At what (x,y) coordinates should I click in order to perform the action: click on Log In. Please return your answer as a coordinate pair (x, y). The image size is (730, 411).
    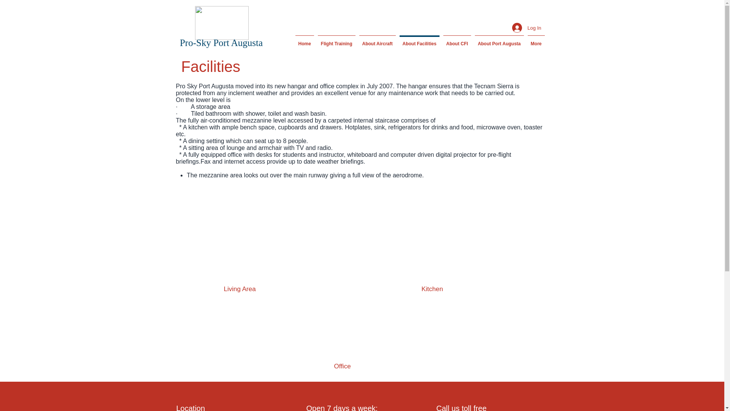
    Looking at the image, I should click on (526, 27).